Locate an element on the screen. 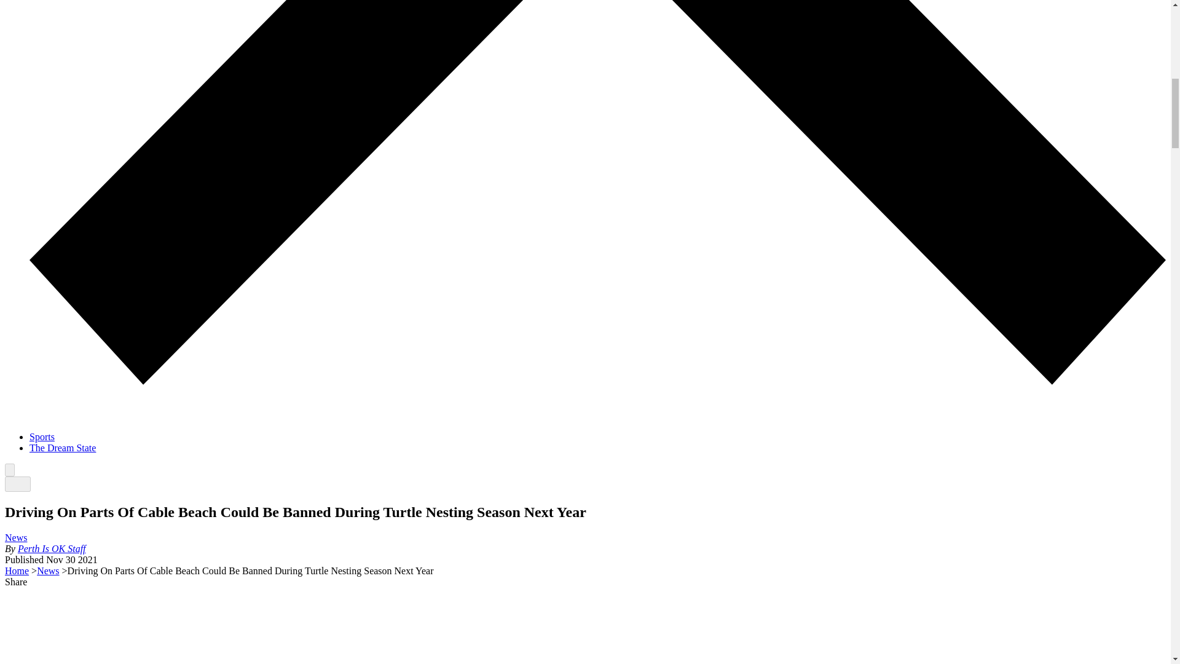  Sports is located at coordinates (42, 437).